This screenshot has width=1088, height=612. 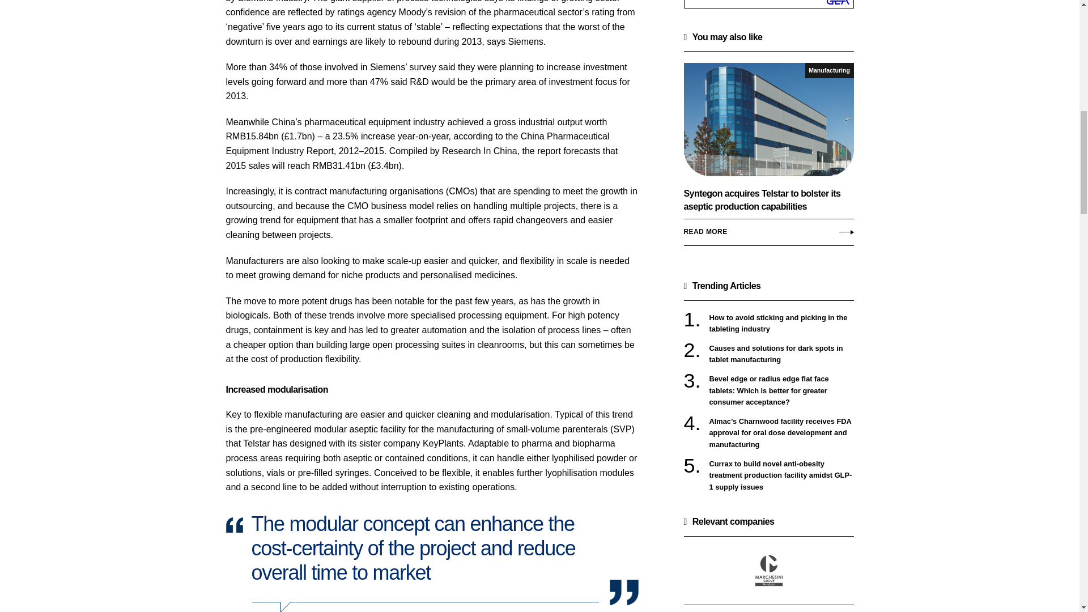 What do you see at coordinates (781, 323) in the screenshot?
I see `How to avoid sticking and picking in the tableting industry` at bounding box center [781, 323].